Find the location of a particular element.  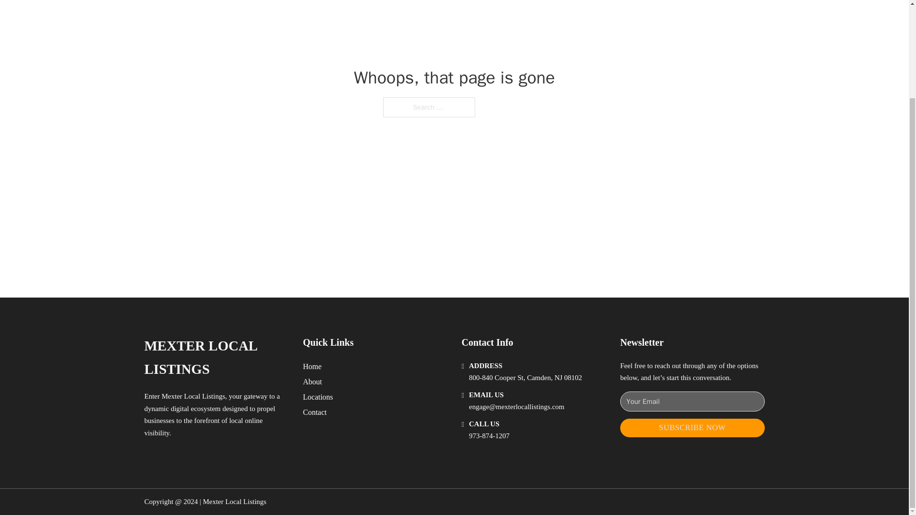

Contact is located at coordinates (315, 412).